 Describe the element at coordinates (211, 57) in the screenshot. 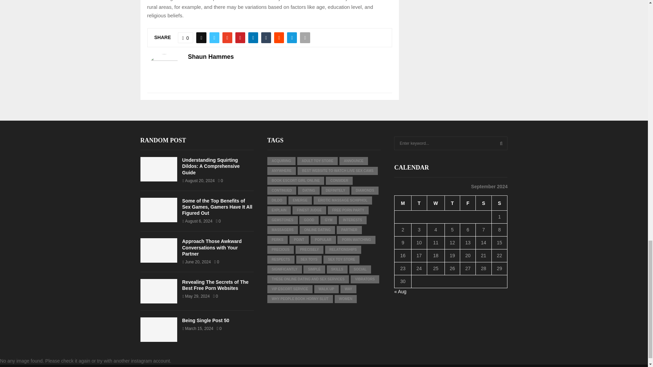

I see `Shaun Hammes` at that location.